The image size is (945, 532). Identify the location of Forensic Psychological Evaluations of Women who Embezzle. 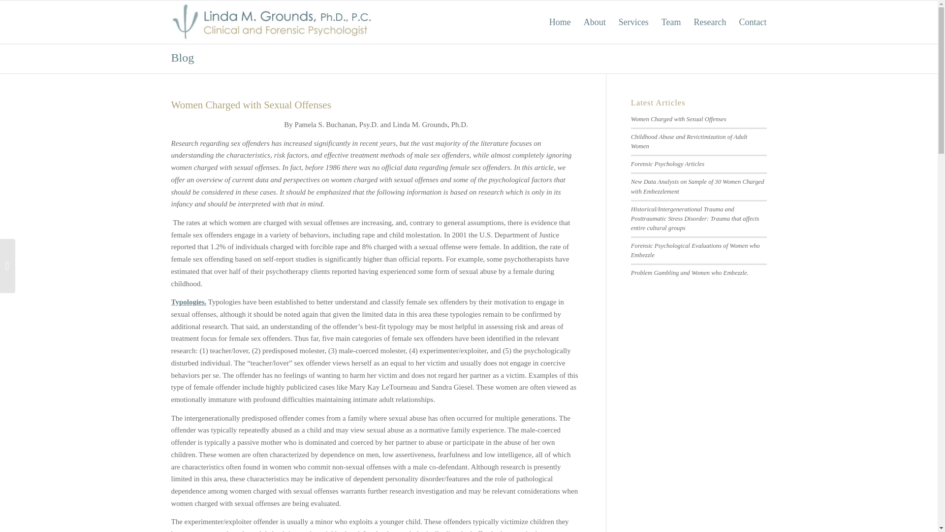
(695, 250).